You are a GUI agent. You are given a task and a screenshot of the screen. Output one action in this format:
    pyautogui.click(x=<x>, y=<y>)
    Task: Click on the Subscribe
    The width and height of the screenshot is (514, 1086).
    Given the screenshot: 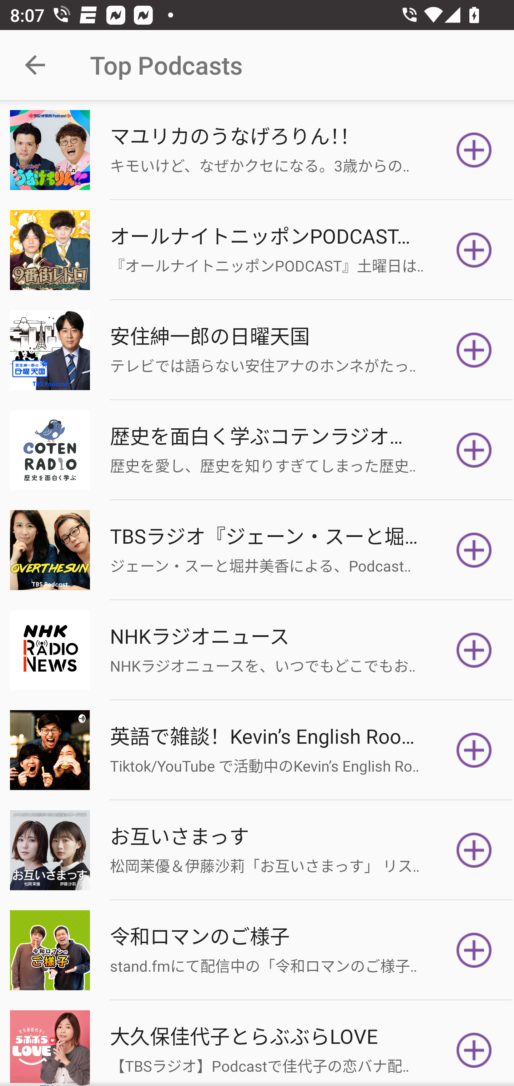 What is the action you would take?
    pyautogui.click(x=474, y=550)
    